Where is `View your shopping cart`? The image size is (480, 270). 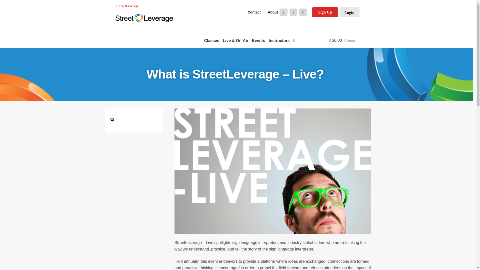
View your shopping cart is located at coordinates (334, 40).